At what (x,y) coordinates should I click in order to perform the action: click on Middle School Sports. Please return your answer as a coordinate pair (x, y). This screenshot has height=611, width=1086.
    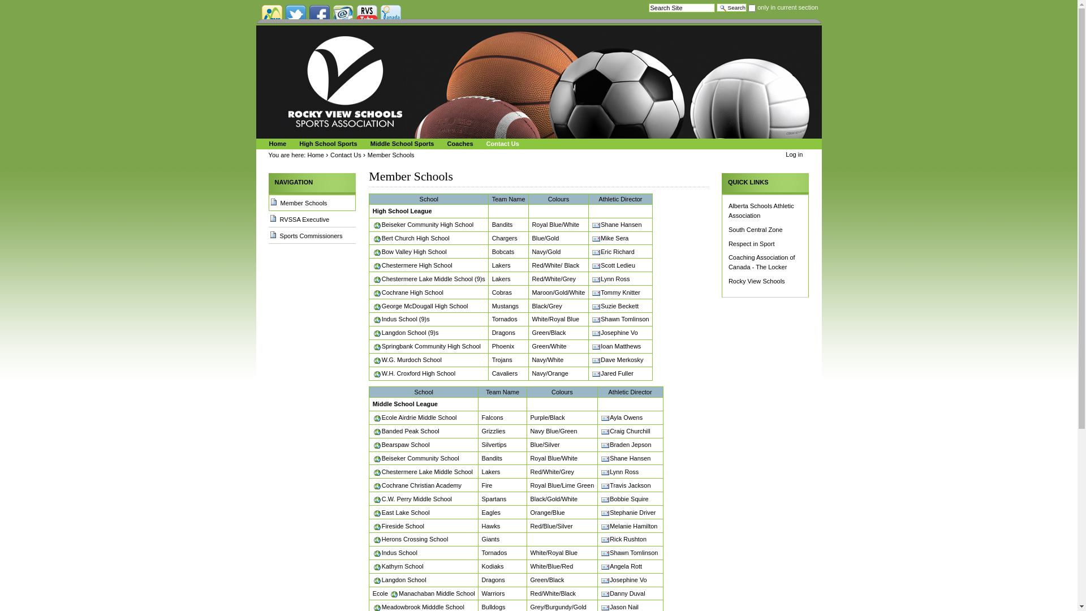
    Looking at the image, I should click on (400, 144).